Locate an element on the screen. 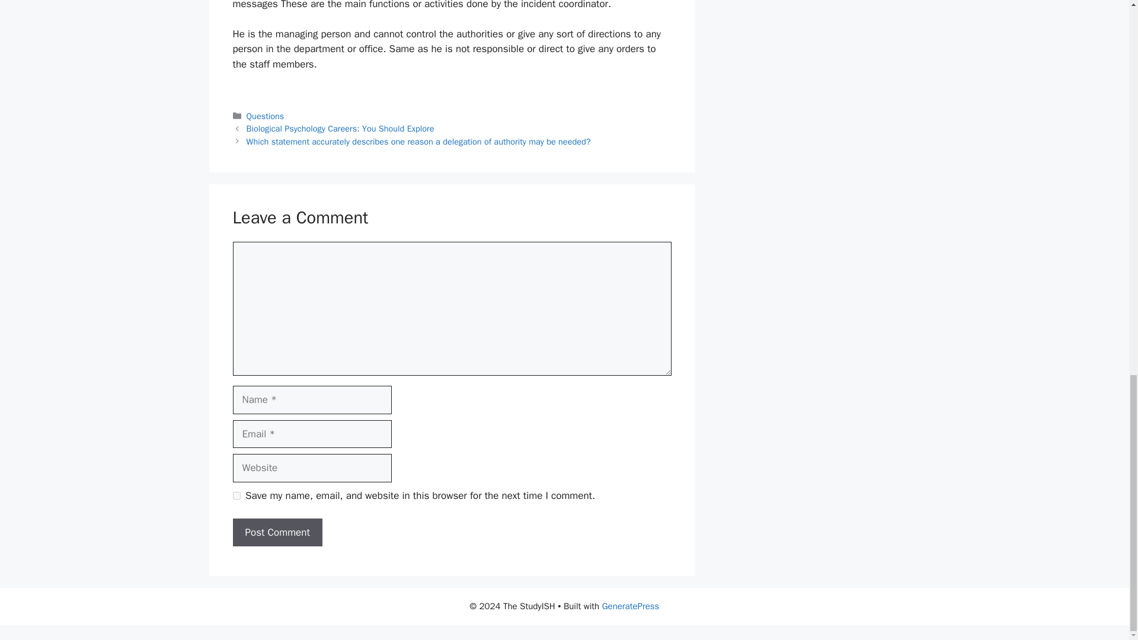 This screenshot has width=1138, height=640. yes is located at coordinates (236, 495).